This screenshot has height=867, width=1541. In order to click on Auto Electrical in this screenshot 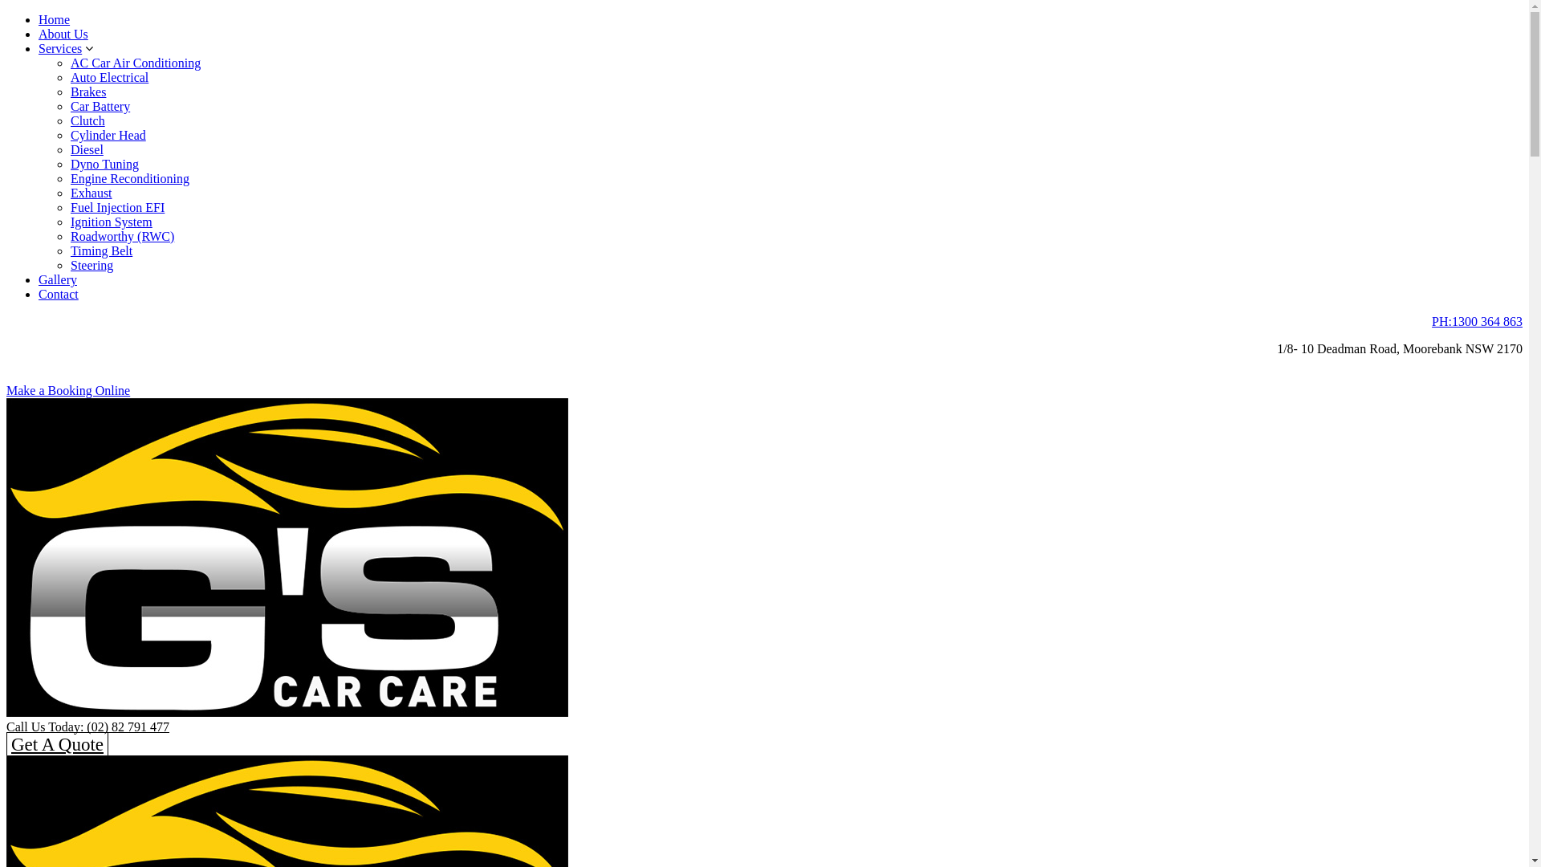, I will do `click(109, 77)`.